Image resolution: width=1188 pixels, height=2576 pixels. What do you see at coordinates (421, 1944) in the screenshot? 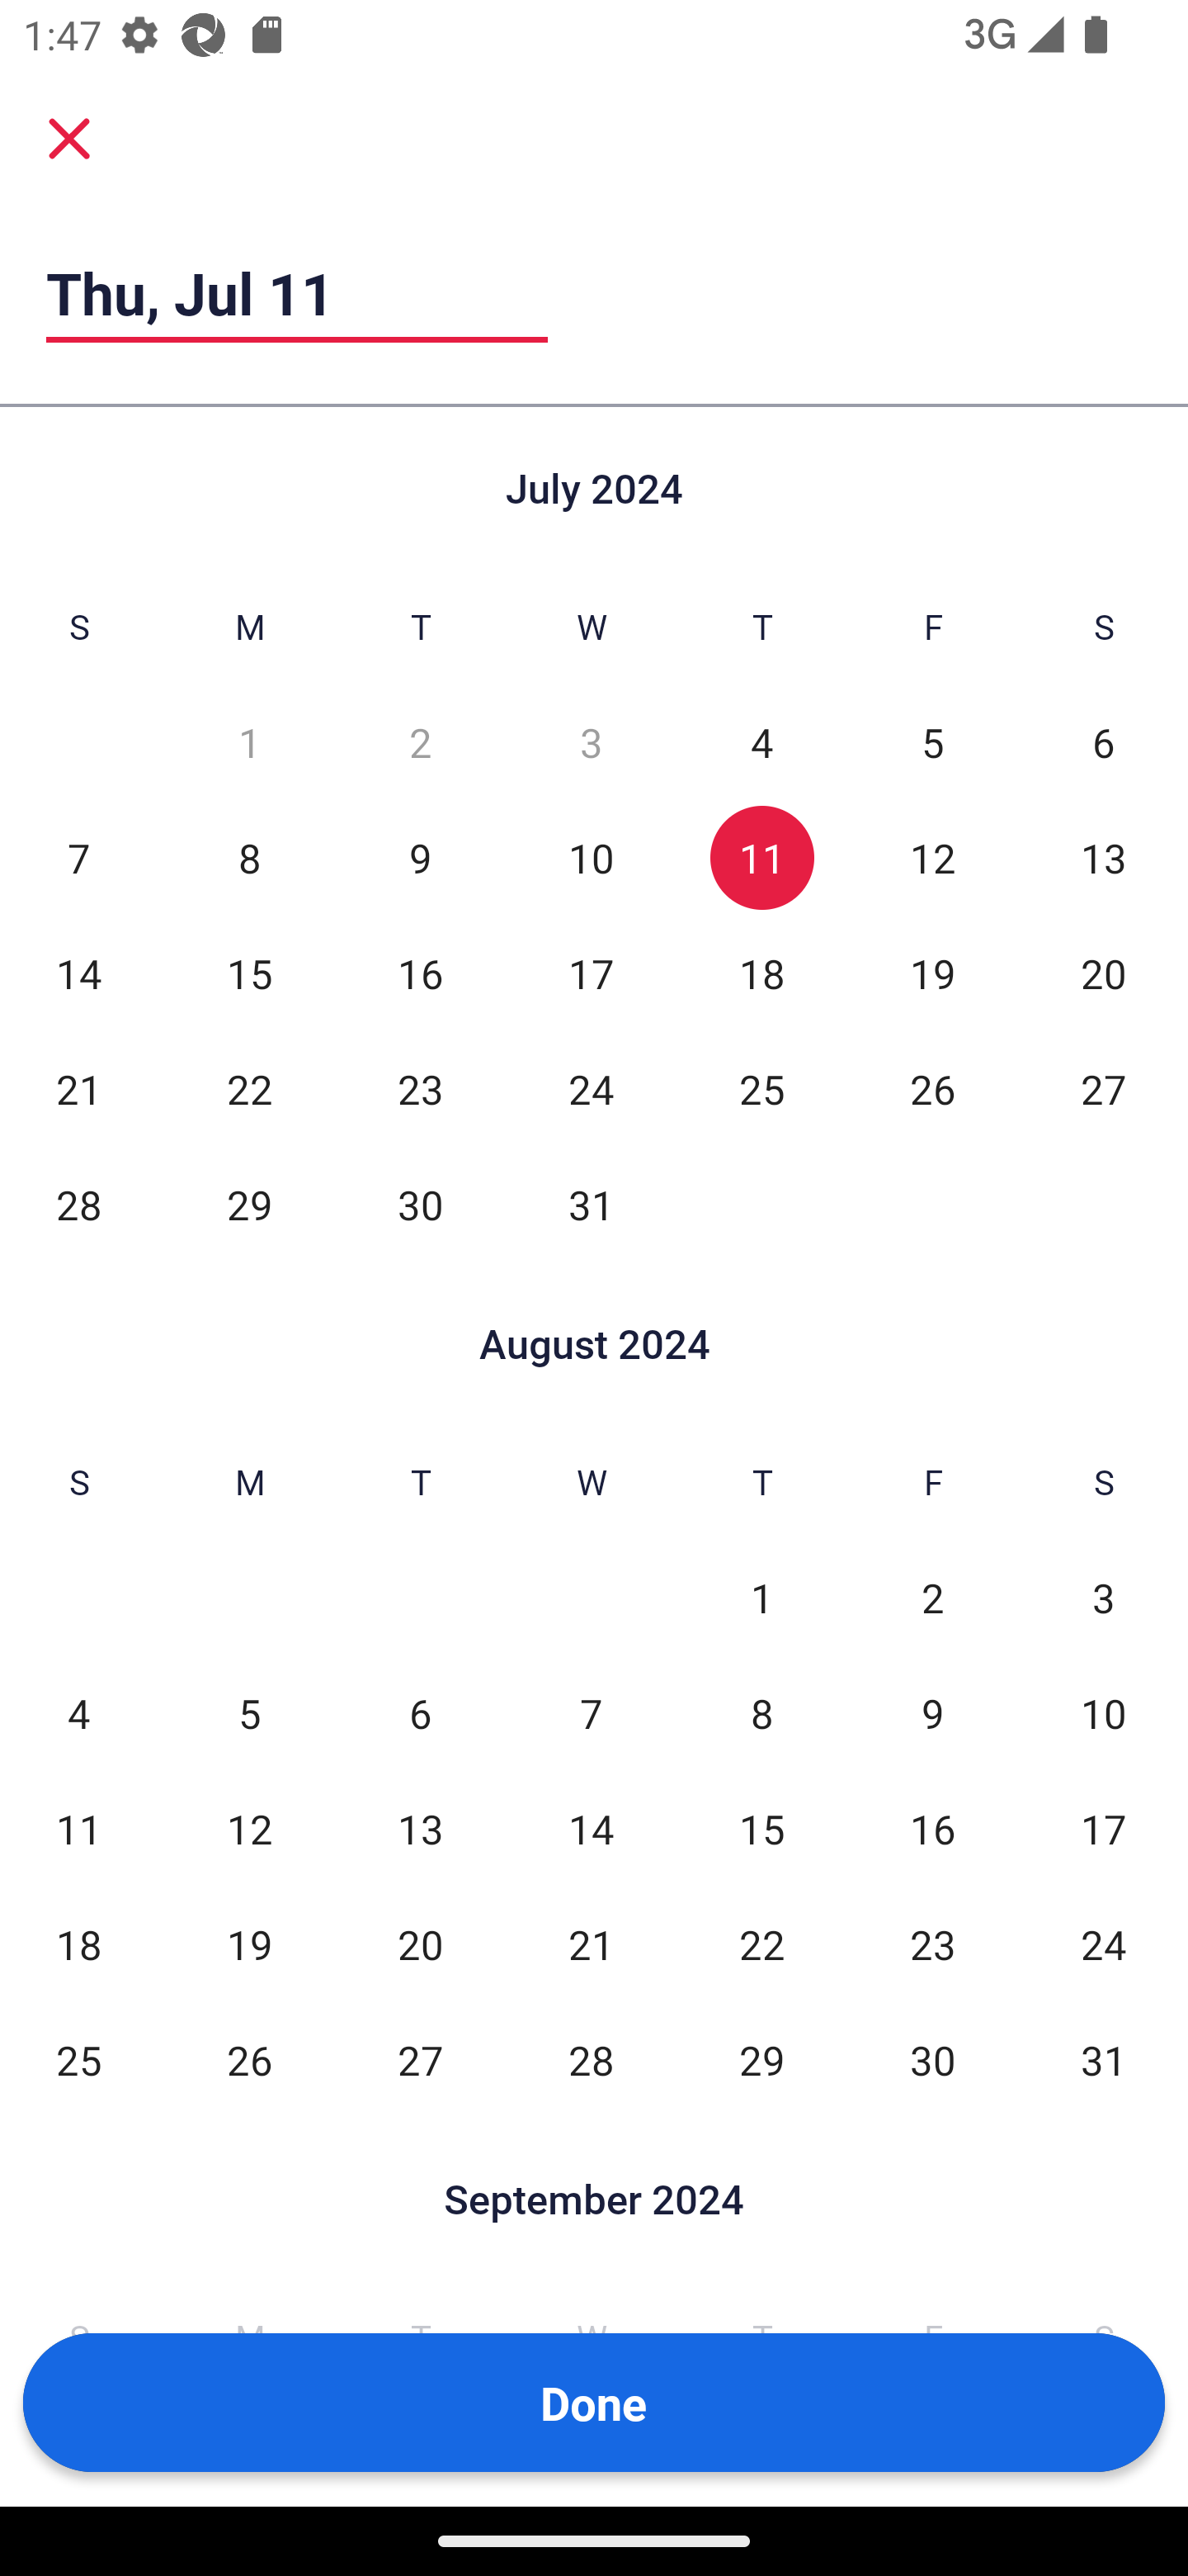
I see `20 Tue, Aug 20, Not Selected` at bounding box center [421, 1944].